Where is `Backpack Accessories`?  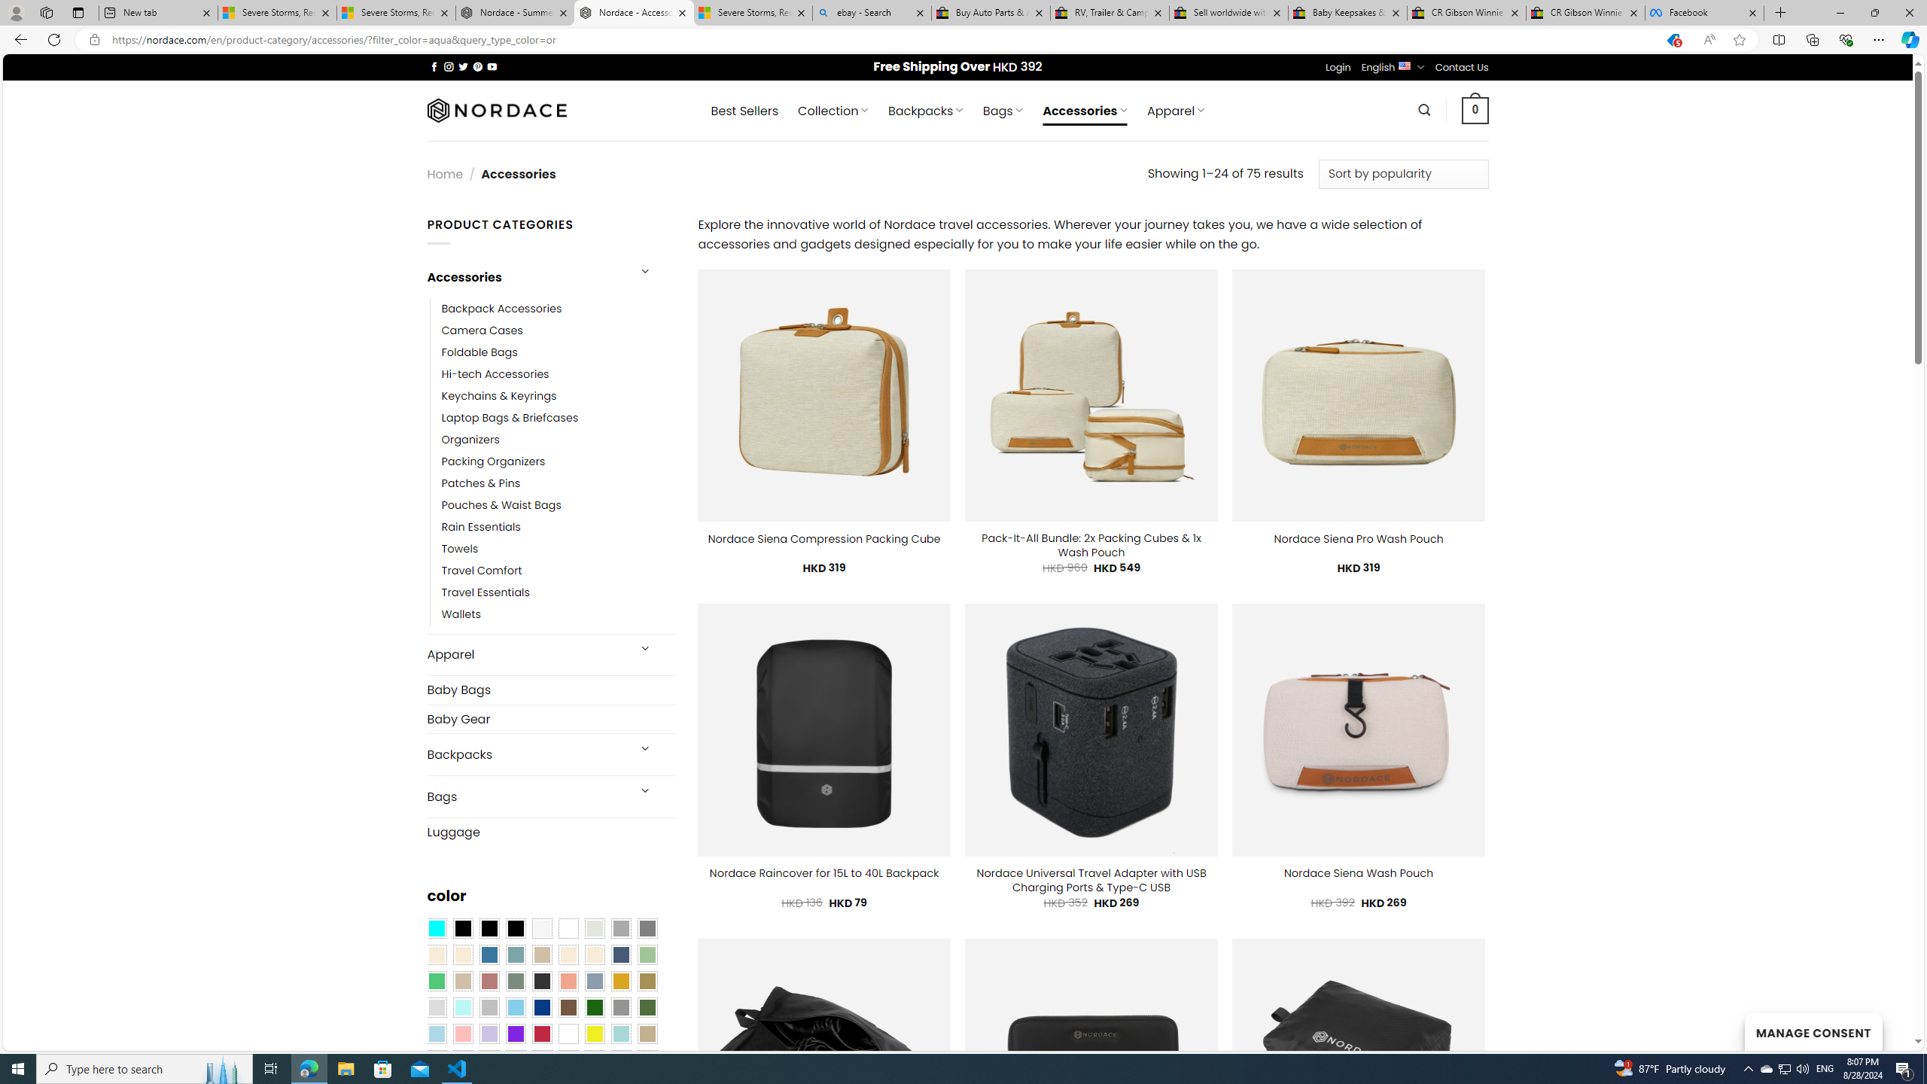 Backpack Accessories is located at coordinates (501, 308).